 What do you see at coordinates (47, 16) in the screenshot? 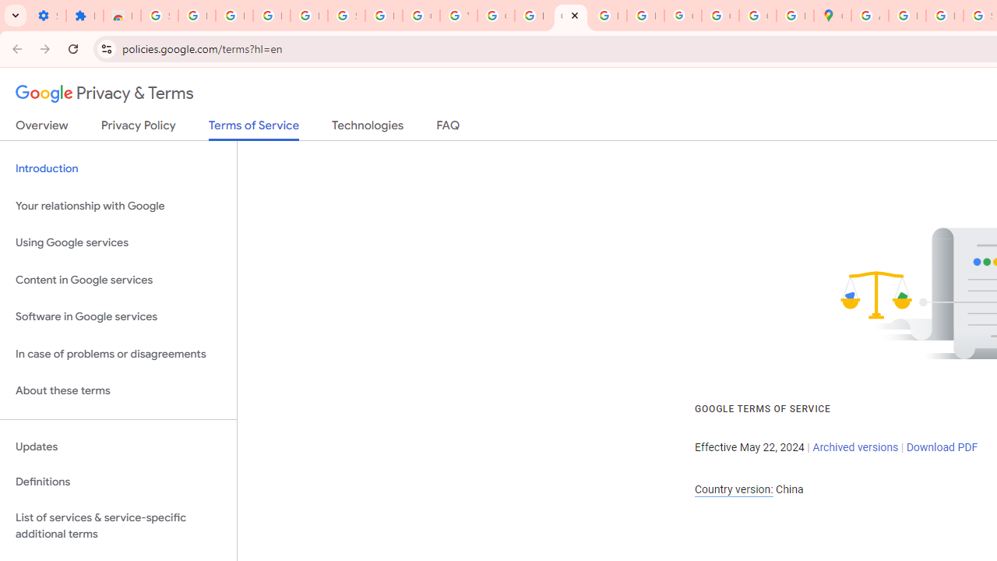
I see `Settings - On startup` at bounding box center [47, 16].